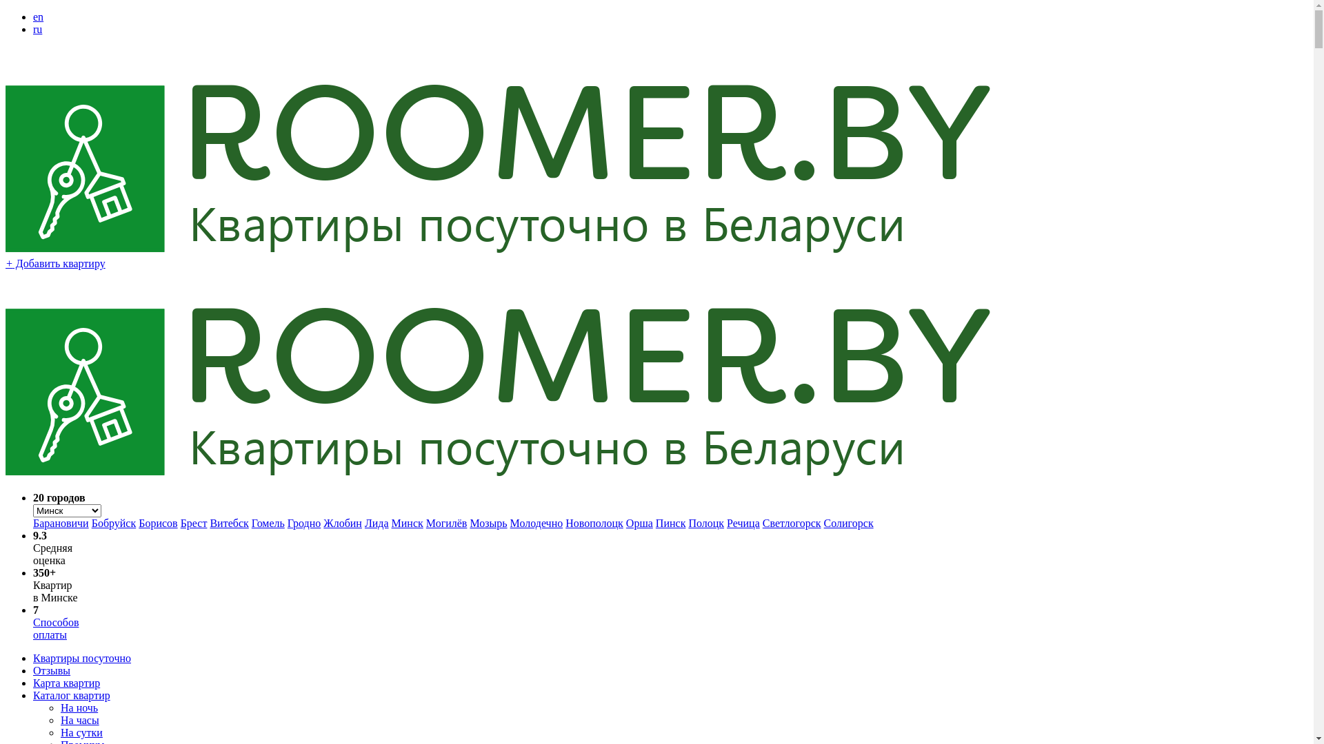 Image resolution: width=1324 pixels, height=744 pixels. What do you see at coordinates (39, 17) in the screenshot?
I see `en` at bounding box center [39, 17].